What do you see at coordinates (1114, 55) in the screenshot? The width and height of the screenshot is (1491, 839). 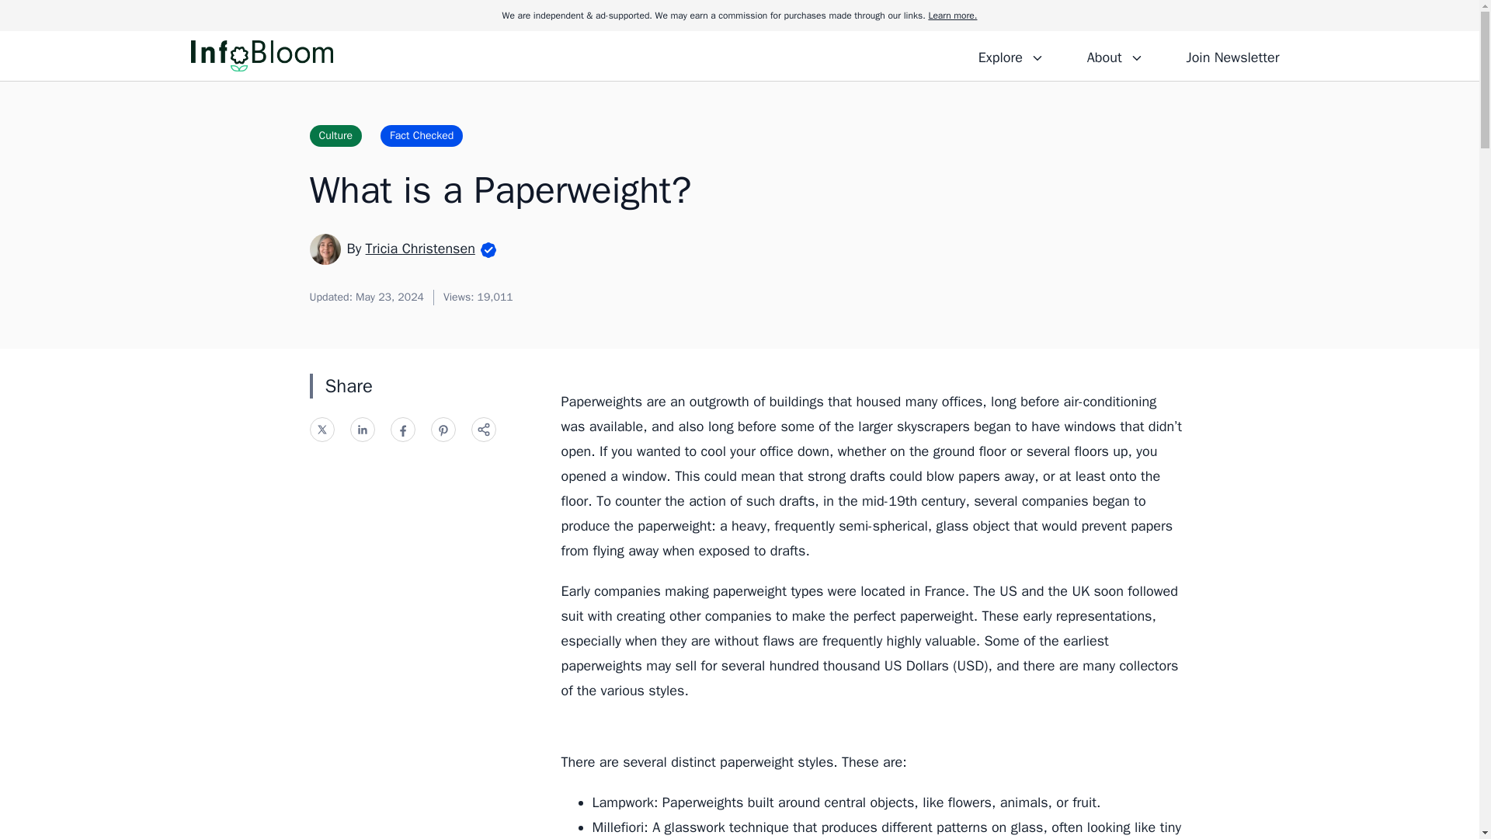 I see `About` at bounding box center [1114, 55].